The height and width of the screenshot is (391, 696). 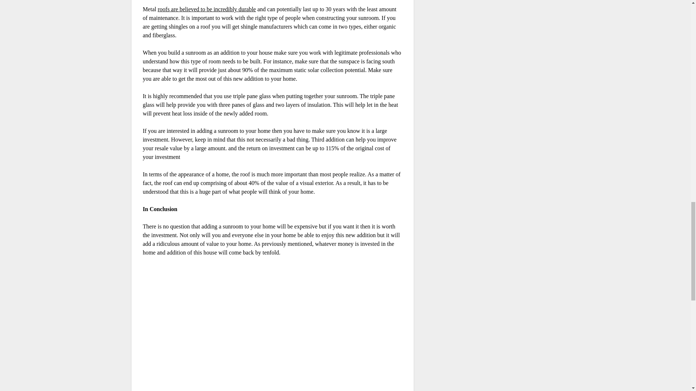 What do you see at coordinates (207, 9) in the screenshot?
I see `roofs are believed to be incredibly durable` at bounding box center [207, 9].